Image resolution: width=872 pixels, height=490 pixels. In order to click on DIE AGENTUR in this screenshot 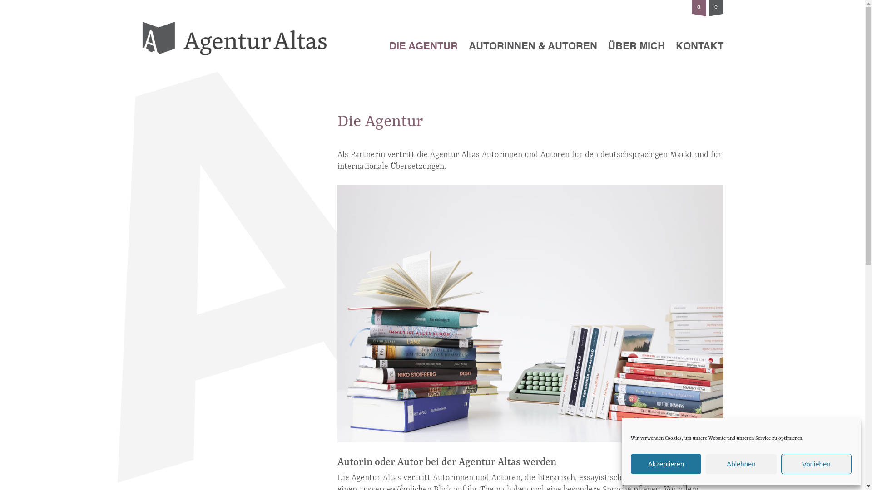, I will do `click(423, 46)`.